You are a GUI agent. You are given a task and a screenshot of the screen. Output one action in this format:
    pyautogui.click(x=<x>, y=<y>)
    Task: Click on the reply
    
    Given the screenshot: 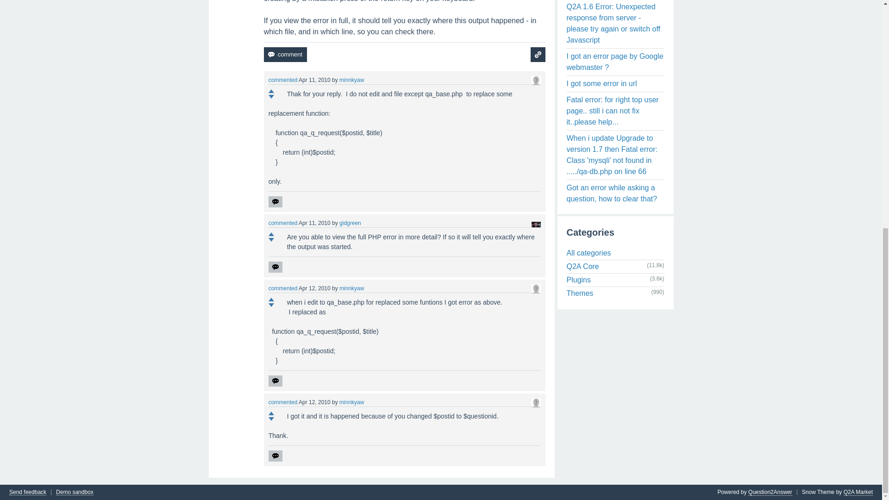 What is the action you would take?
    pyautogui.click(x=275, y=202)
    